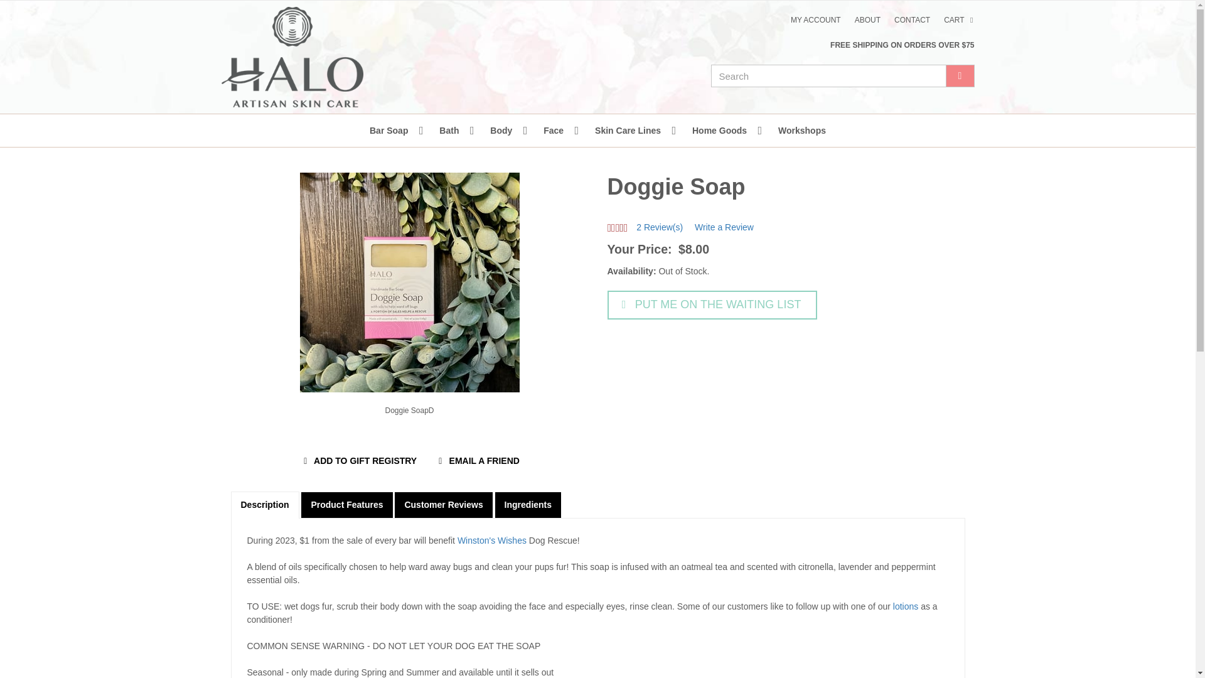 This screenshot has height=678, width=1205. What do you see at coordinates (816, 19) in the screenshot?
I see `MY ACCOUNT` at bounding box center [816, 19].